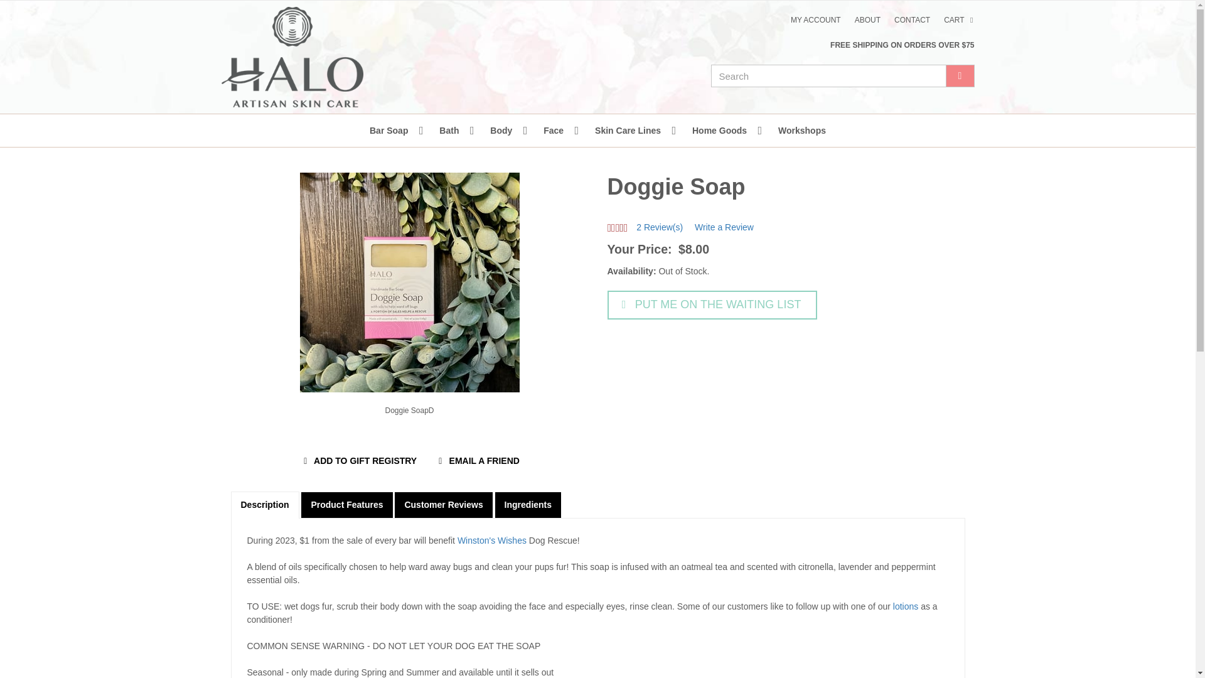 This screenshot has height=678, width=1205. What do you see at coordinates (816, 19) in the screenshot?
I see `MY ACCOUNT` at bounding box center [816, 19].